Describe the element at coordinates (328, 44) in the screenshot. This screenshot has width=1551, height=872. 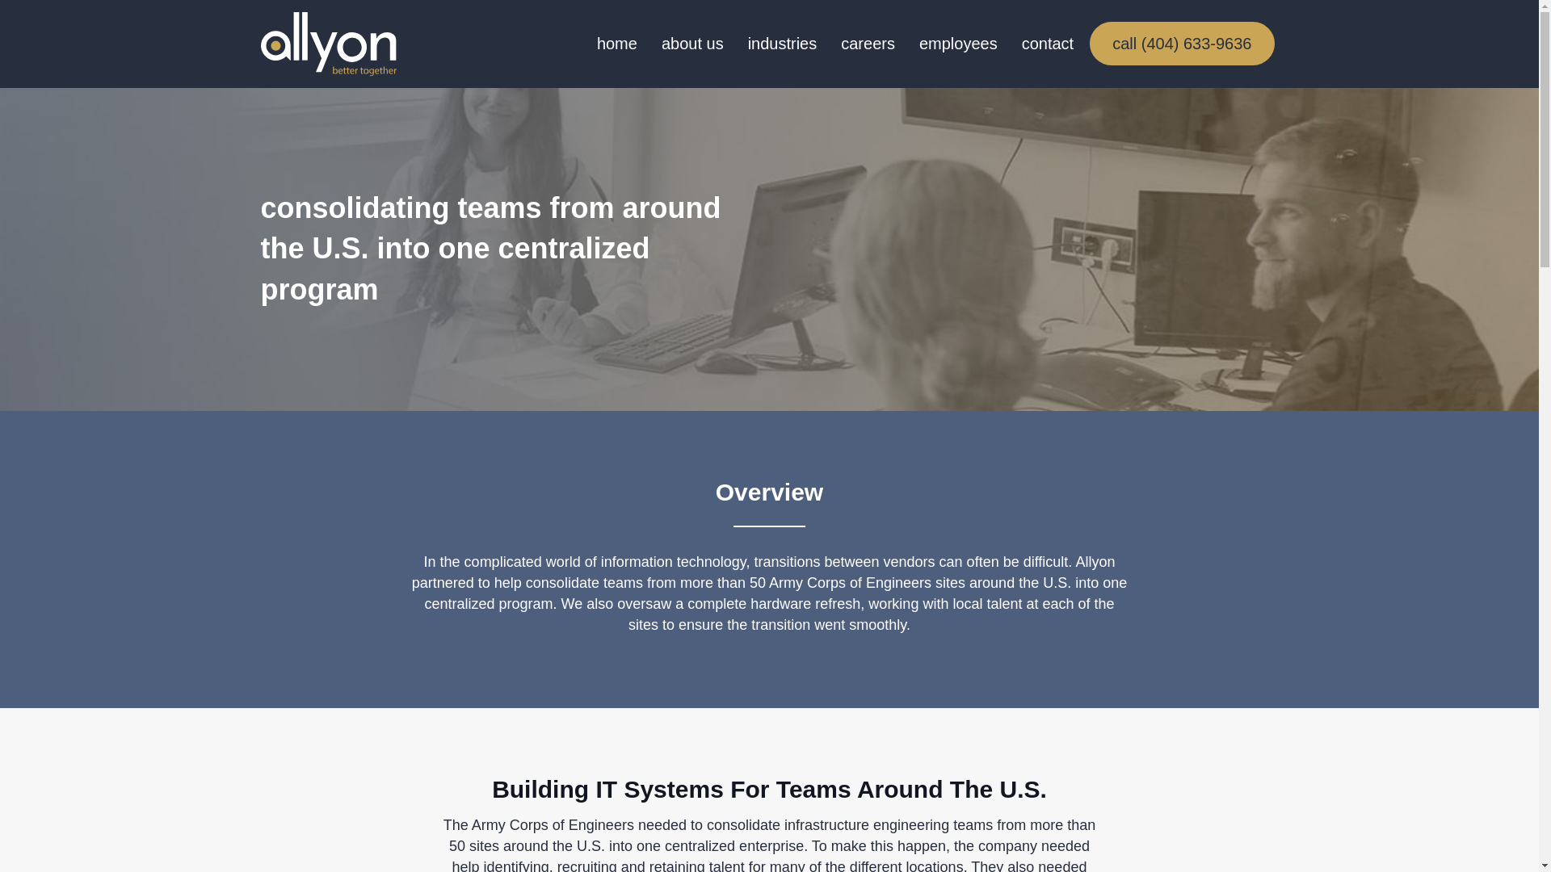
I see `Allyon, Better Together` at that location.